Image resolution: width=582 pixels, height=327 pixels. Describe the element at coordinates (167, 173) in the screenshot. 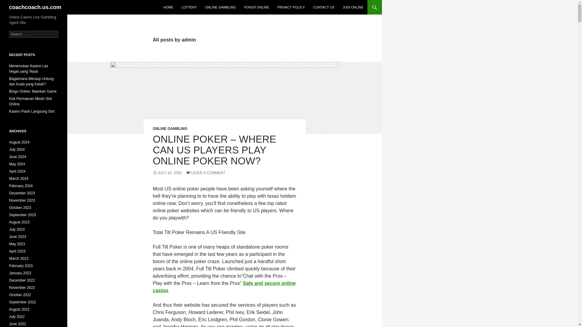

I see `JULY 18, 2020` at that location.